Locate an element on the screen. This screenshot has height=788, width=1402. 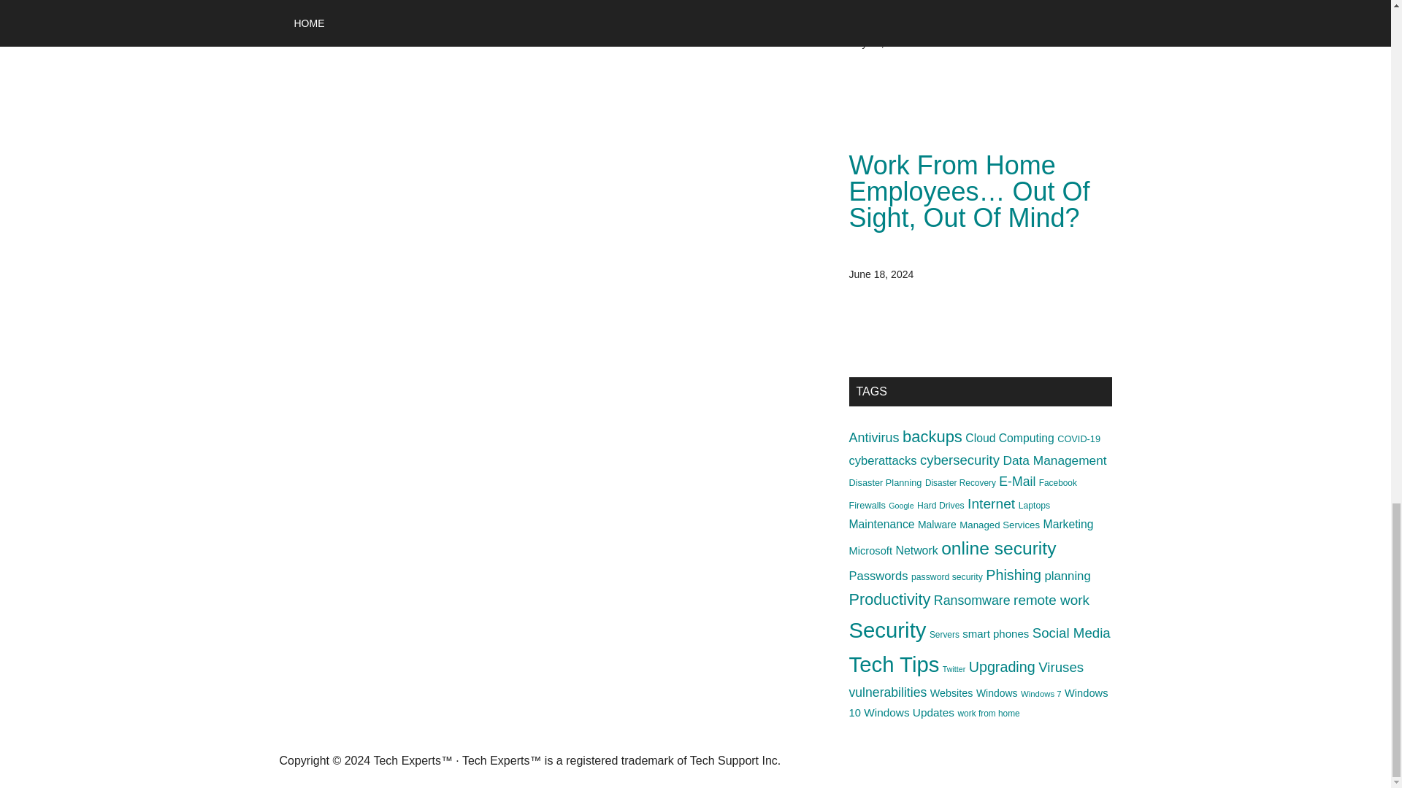
cyberattacks is located at coordinates (882, 461).